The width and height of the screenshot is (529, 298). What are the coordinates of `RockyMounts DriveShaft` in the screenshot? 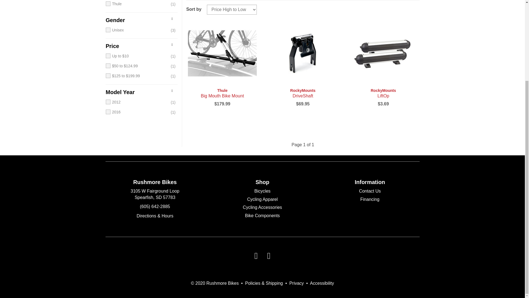 It's located at (303, 53).